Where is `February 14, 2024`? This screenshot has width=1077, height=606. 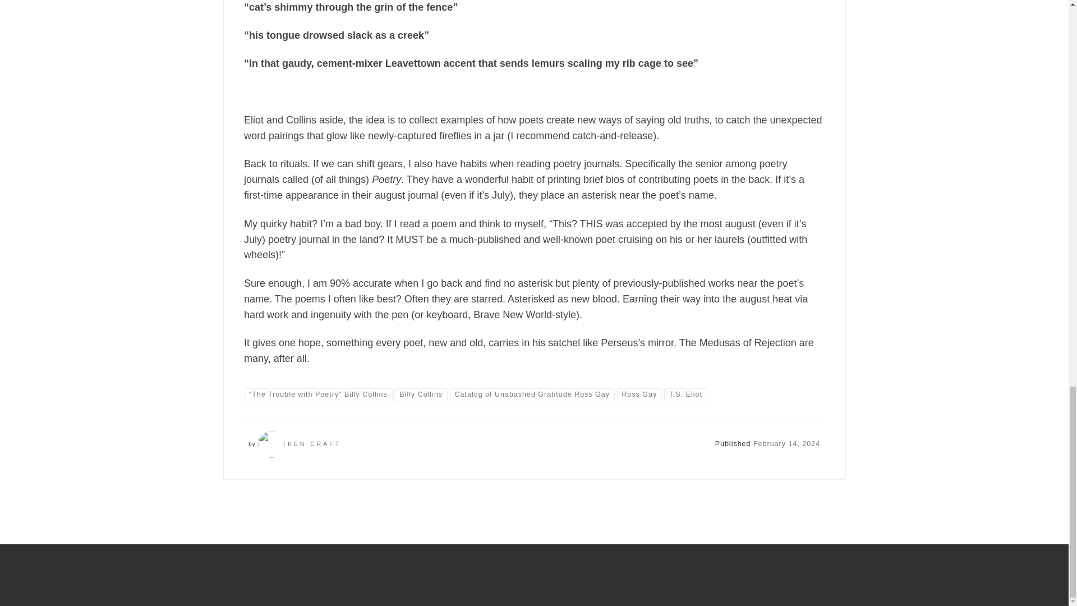
February 14, 2024 is located at coordinates (786, 444).